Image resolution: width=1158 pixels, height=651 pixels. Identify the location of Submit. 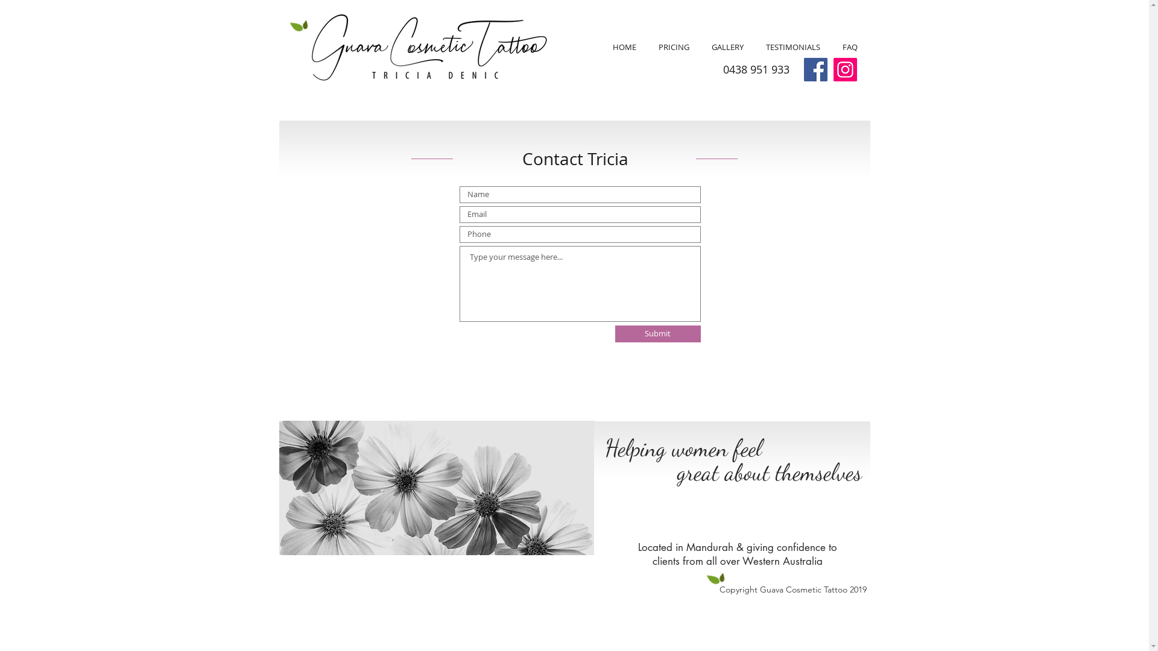
(658, 334).